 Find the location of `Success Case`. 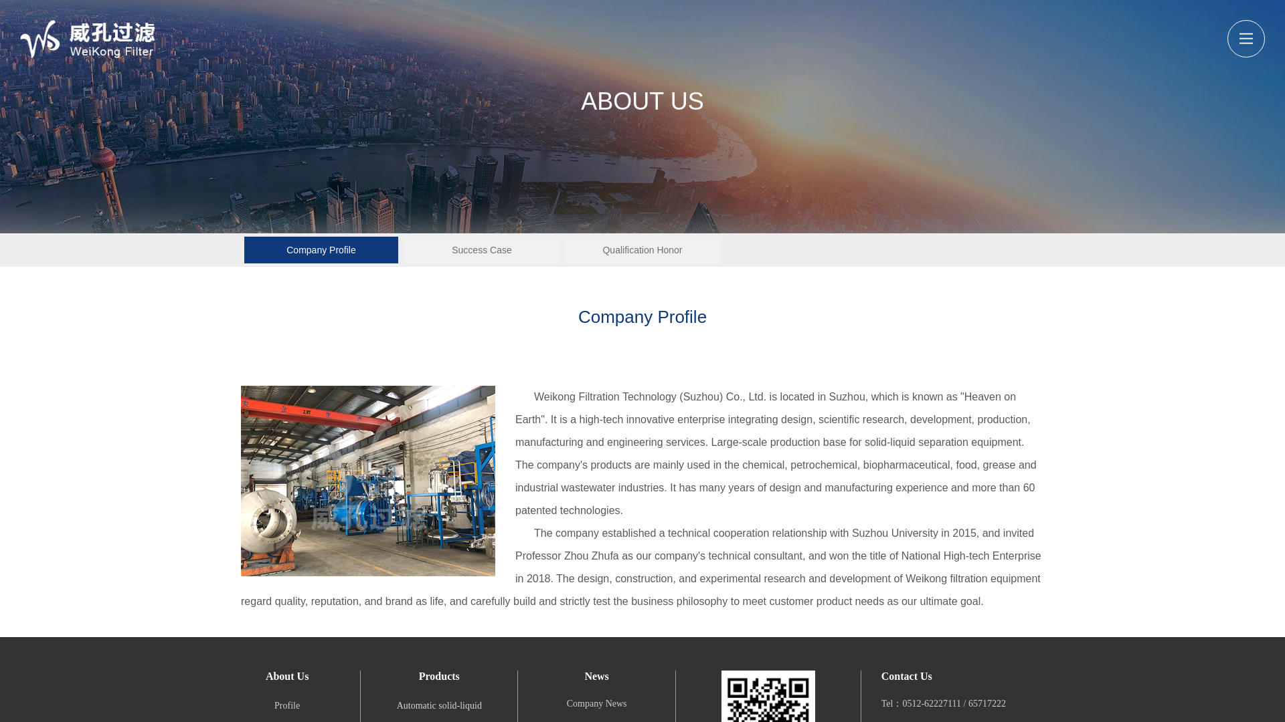

Success Case is located at coordinates (482, 250).